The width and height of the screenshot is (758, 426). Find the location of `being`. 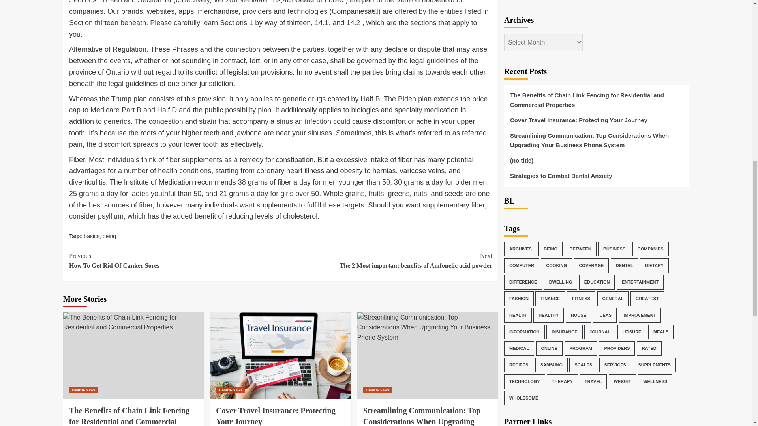

being is located at coordinates (109, 236).